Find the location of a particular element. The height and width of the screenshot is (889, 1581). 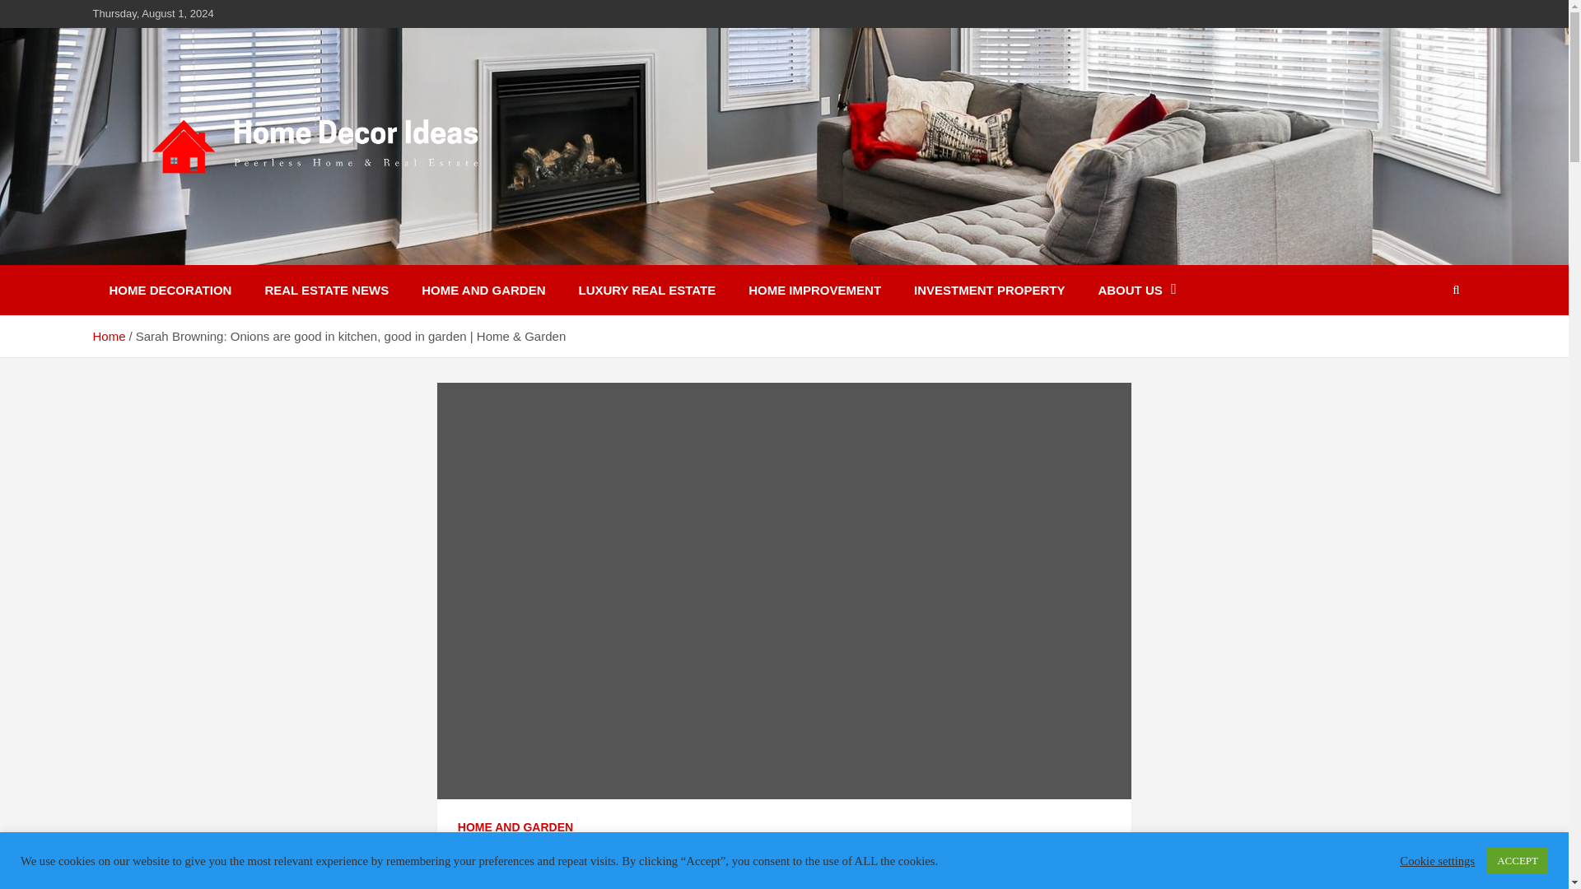

REAL ESTATE NEWS is located at coordinates (326, 290).